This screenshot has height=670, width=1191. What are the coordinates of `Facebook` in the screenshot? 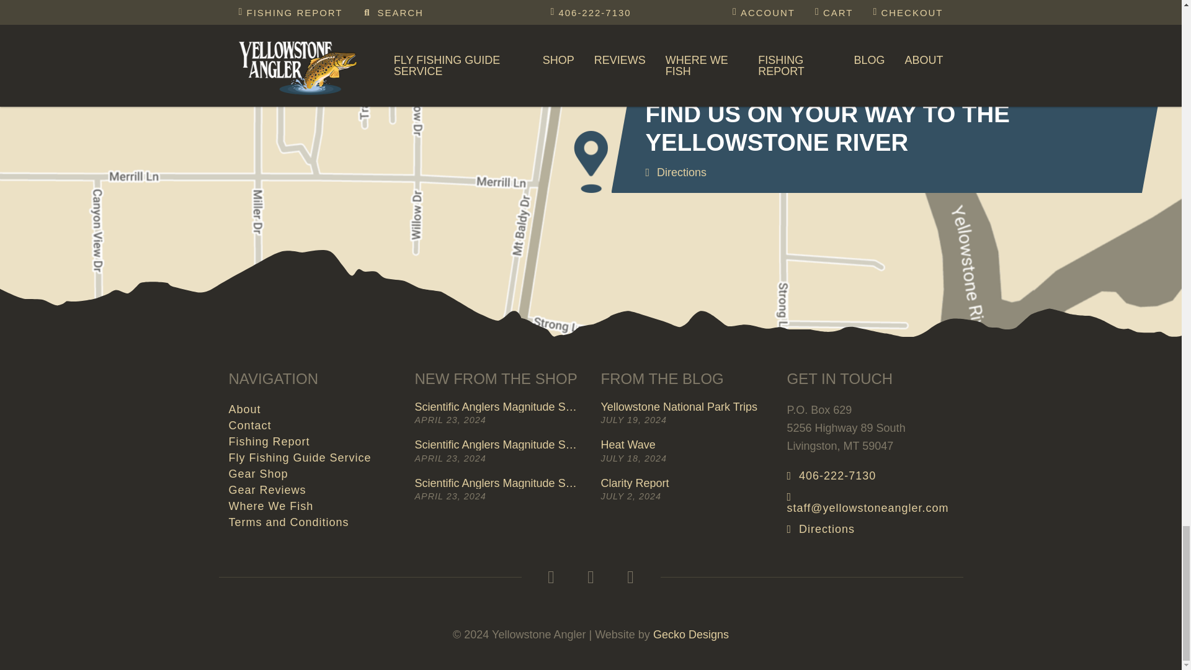 It's located at (551, 577).